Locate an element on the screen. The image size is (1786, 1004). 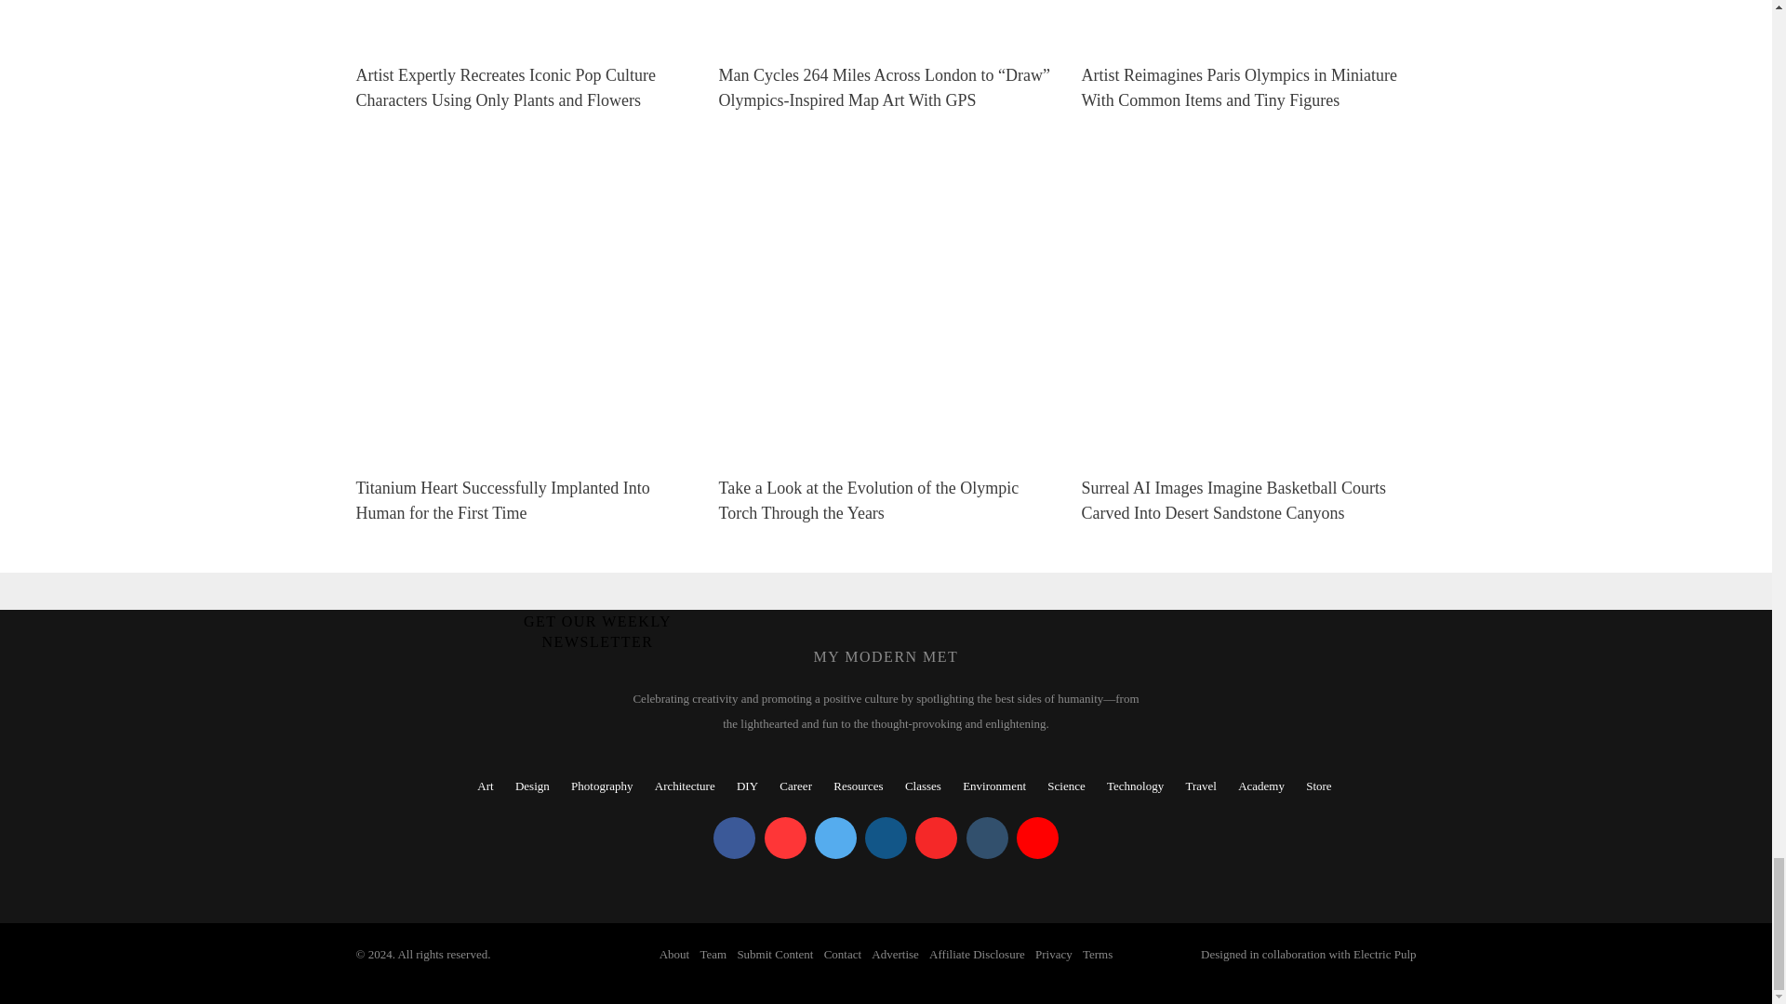
My Modern Met on Tumblr is located at coordinates (986, 839).